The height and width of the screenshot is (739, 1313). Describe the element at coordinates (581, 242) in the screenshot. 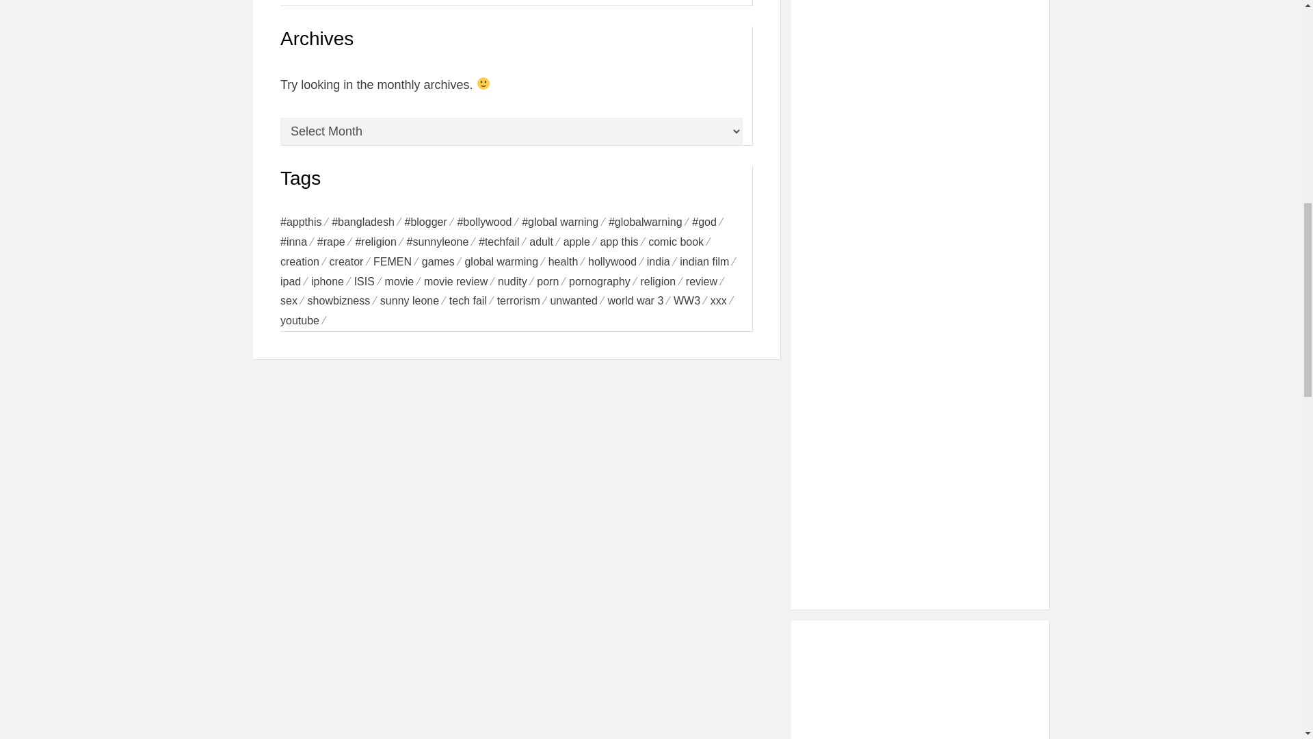

I see `apple` at that location.